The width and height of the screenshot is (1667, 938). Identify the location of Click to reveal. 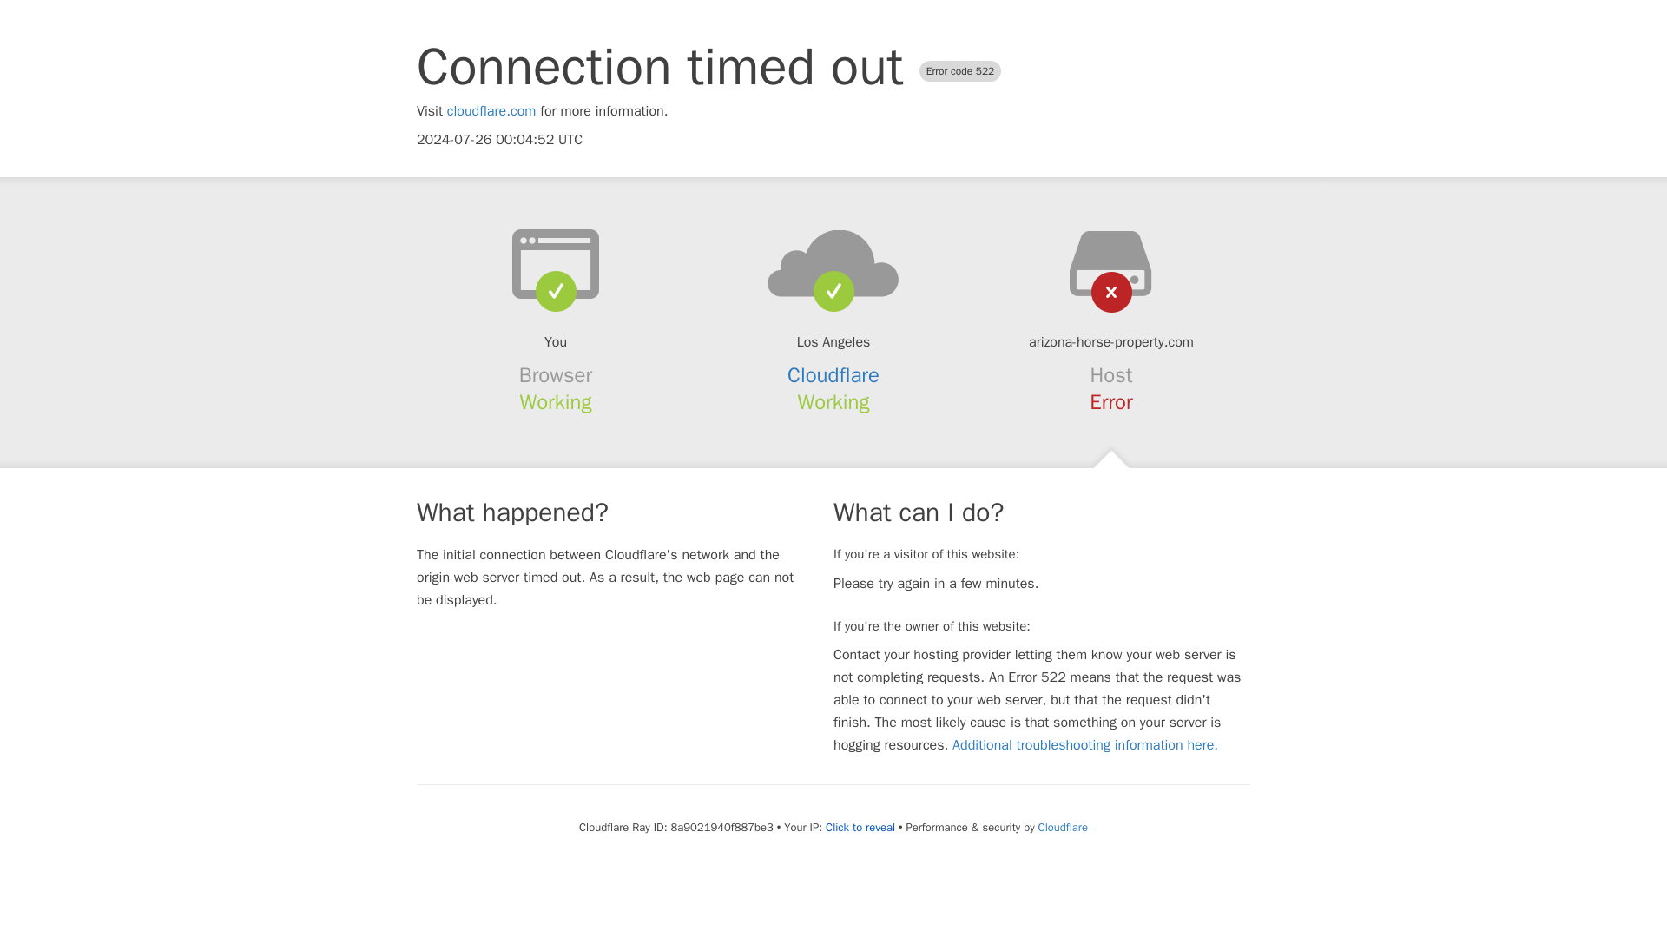
(860, 827).